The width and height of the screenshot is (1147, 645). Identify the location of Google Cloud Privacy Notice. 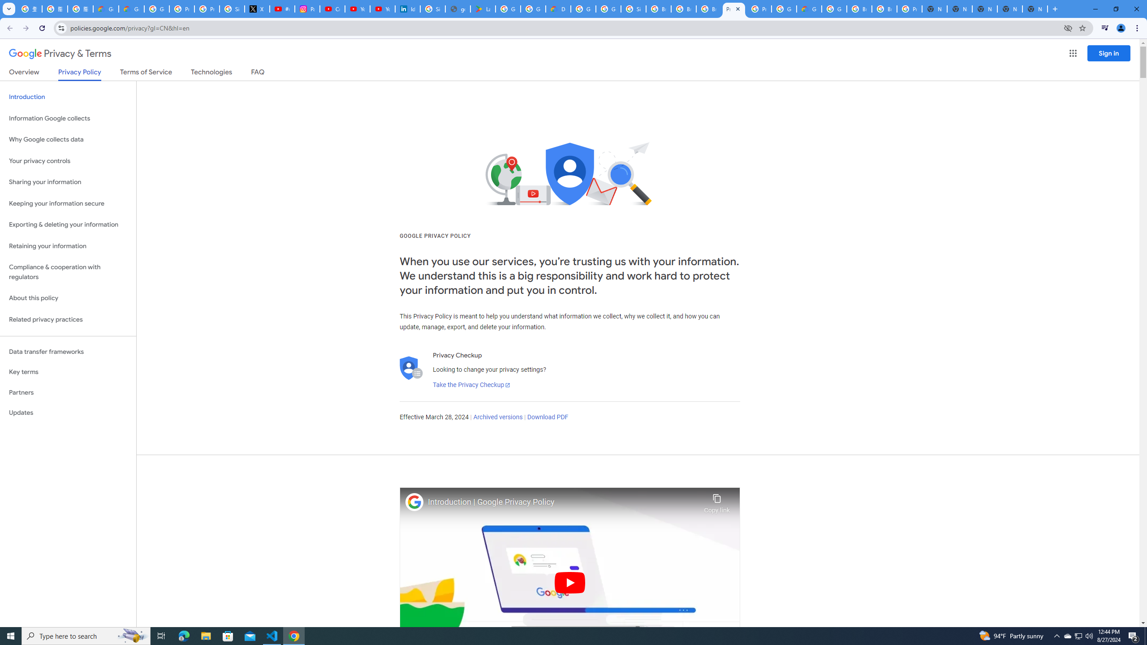
(106, 9).